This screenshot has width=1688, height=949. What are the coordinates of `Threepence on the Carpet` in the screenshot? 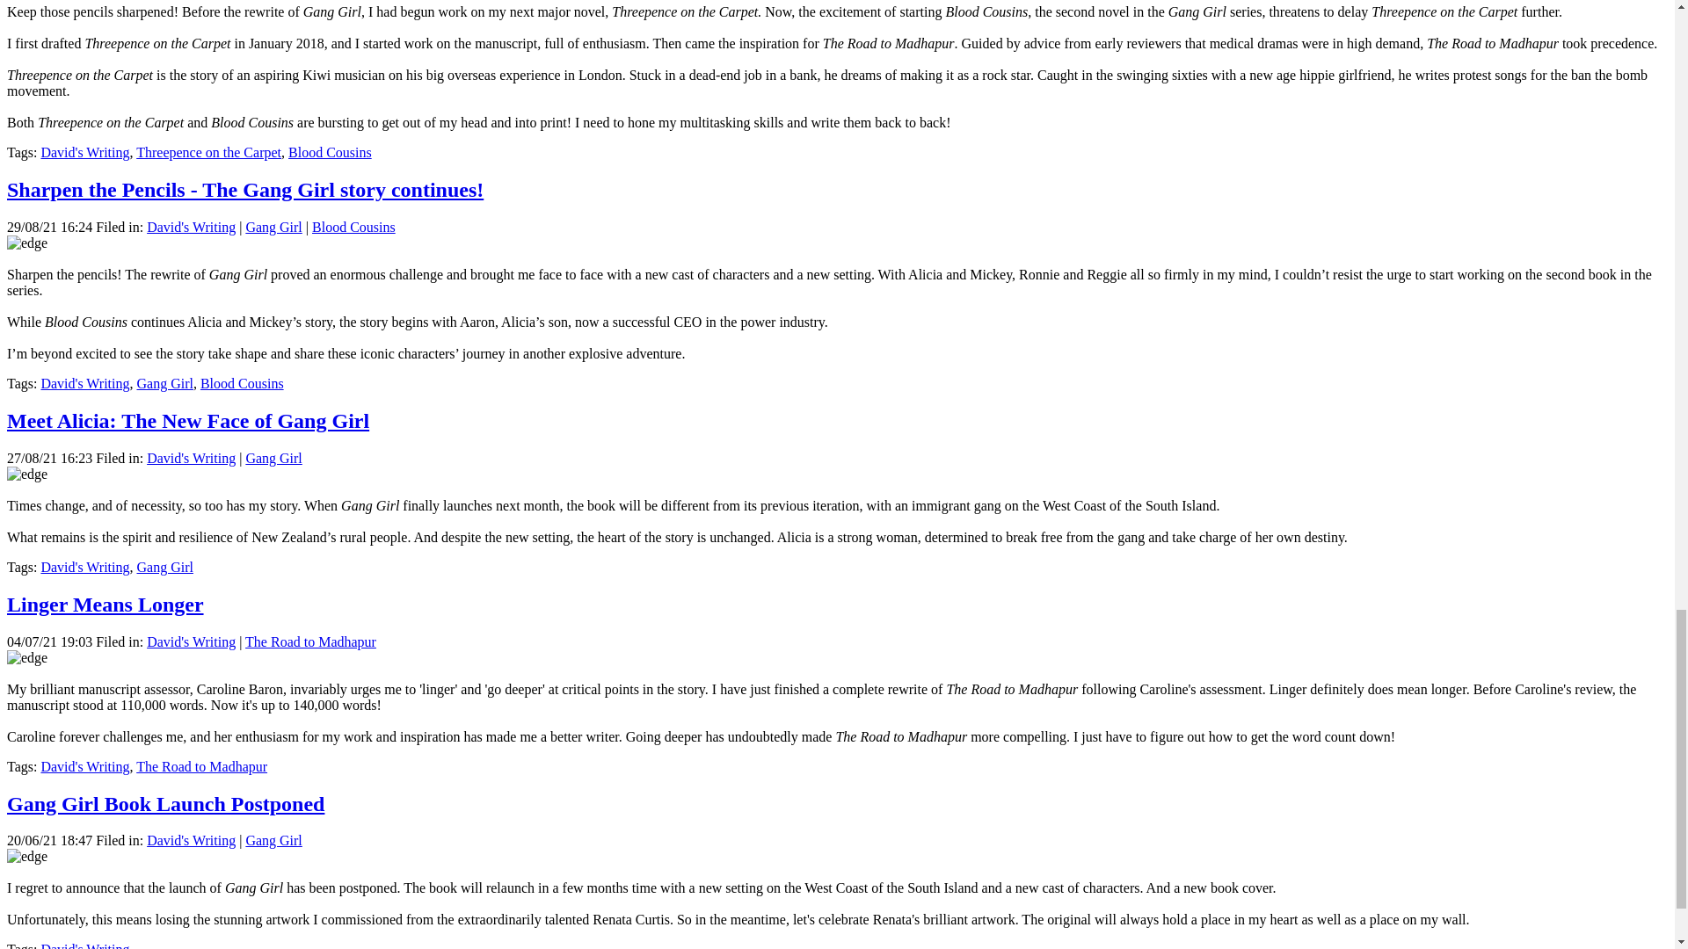 It's located at (209, 153).